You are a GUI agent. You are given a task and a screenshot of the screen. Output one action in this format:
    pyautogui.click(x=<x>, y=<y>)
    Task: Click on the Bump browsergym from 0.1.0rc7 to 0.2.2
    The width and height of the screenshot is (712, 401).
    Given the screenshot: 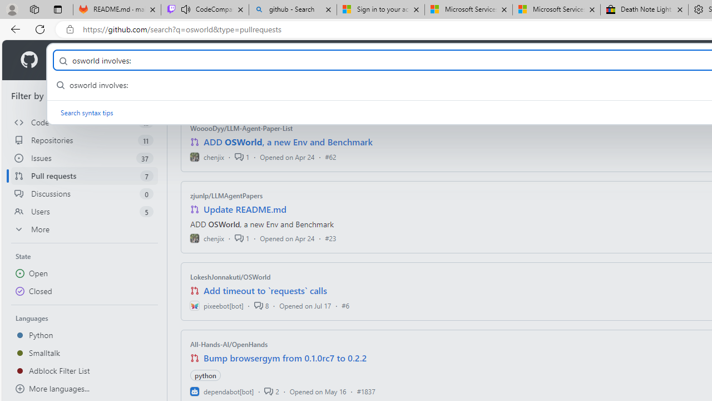 What is the action you would take?
    pyautogui.click(x=285, y=358)
    